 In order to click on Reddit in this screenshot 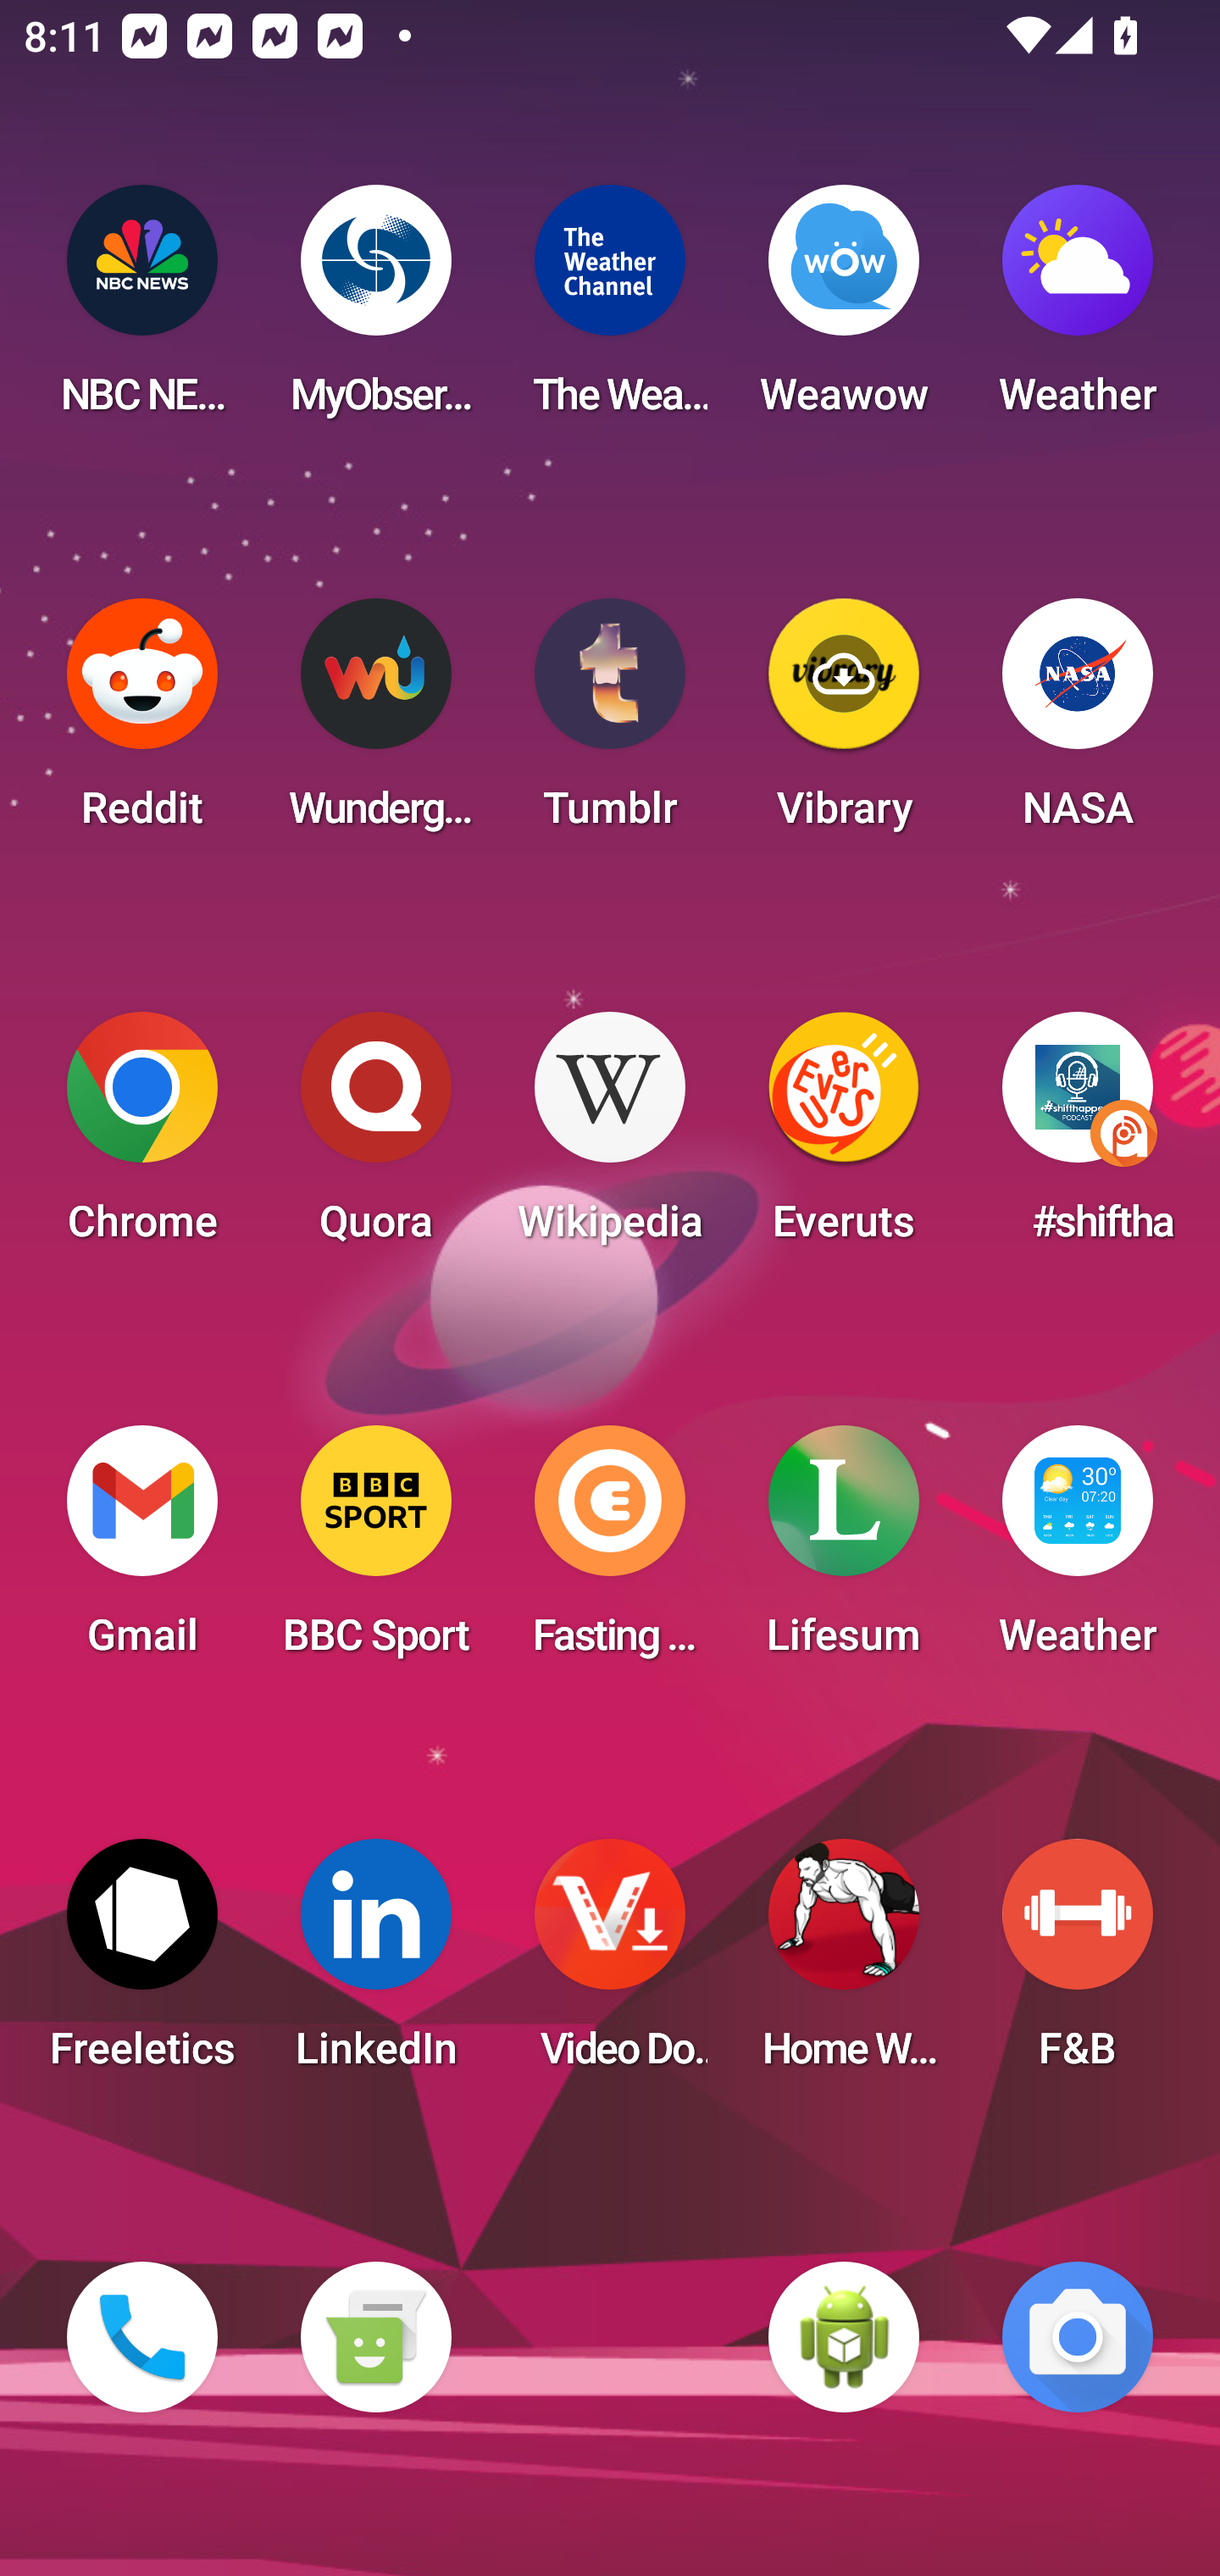, I will do `click(142, 724)`.